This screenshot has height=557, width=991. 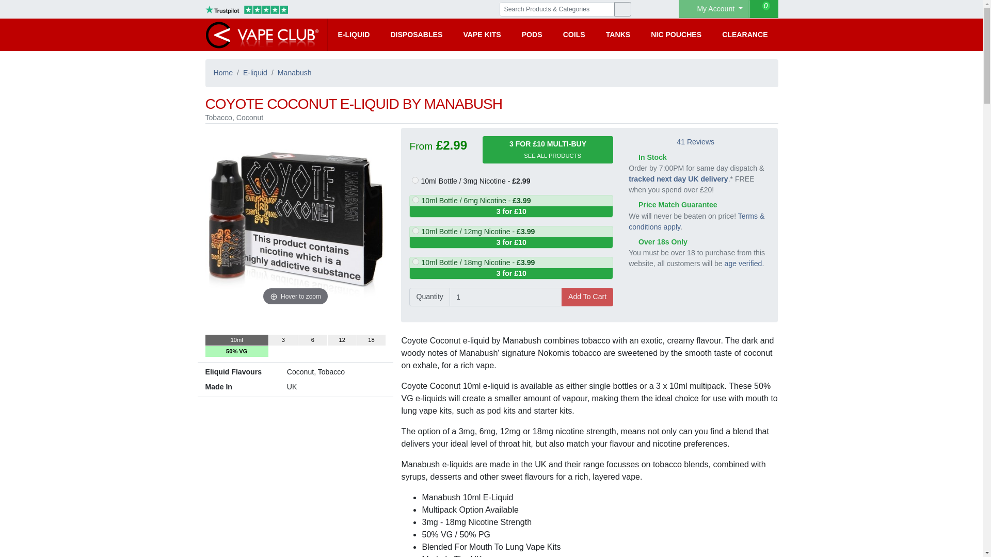 What do you see at coordinates (353, 35) in the screenshot?
I see `E-LIQUID` at bounding box center [353, 35].